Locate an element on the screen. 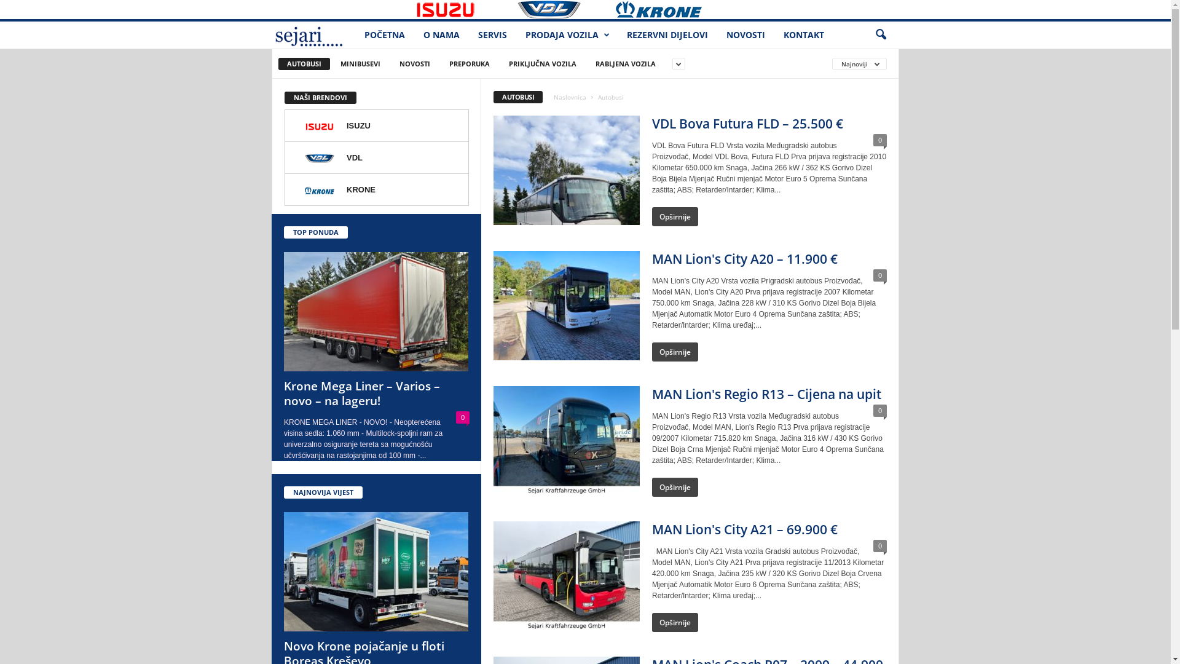 The height and width of the screenshot is (664, 1180). VDL is located at coordinates (377, 158).